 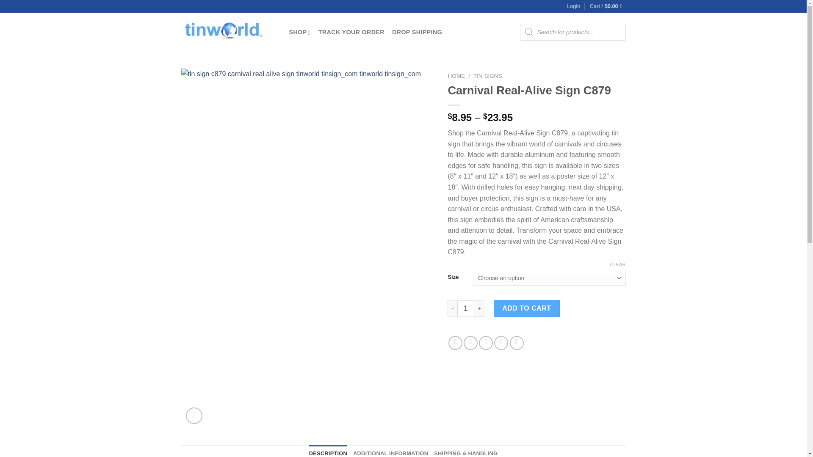 I want to click on Share on Twitter, so click(x=470, y=343).